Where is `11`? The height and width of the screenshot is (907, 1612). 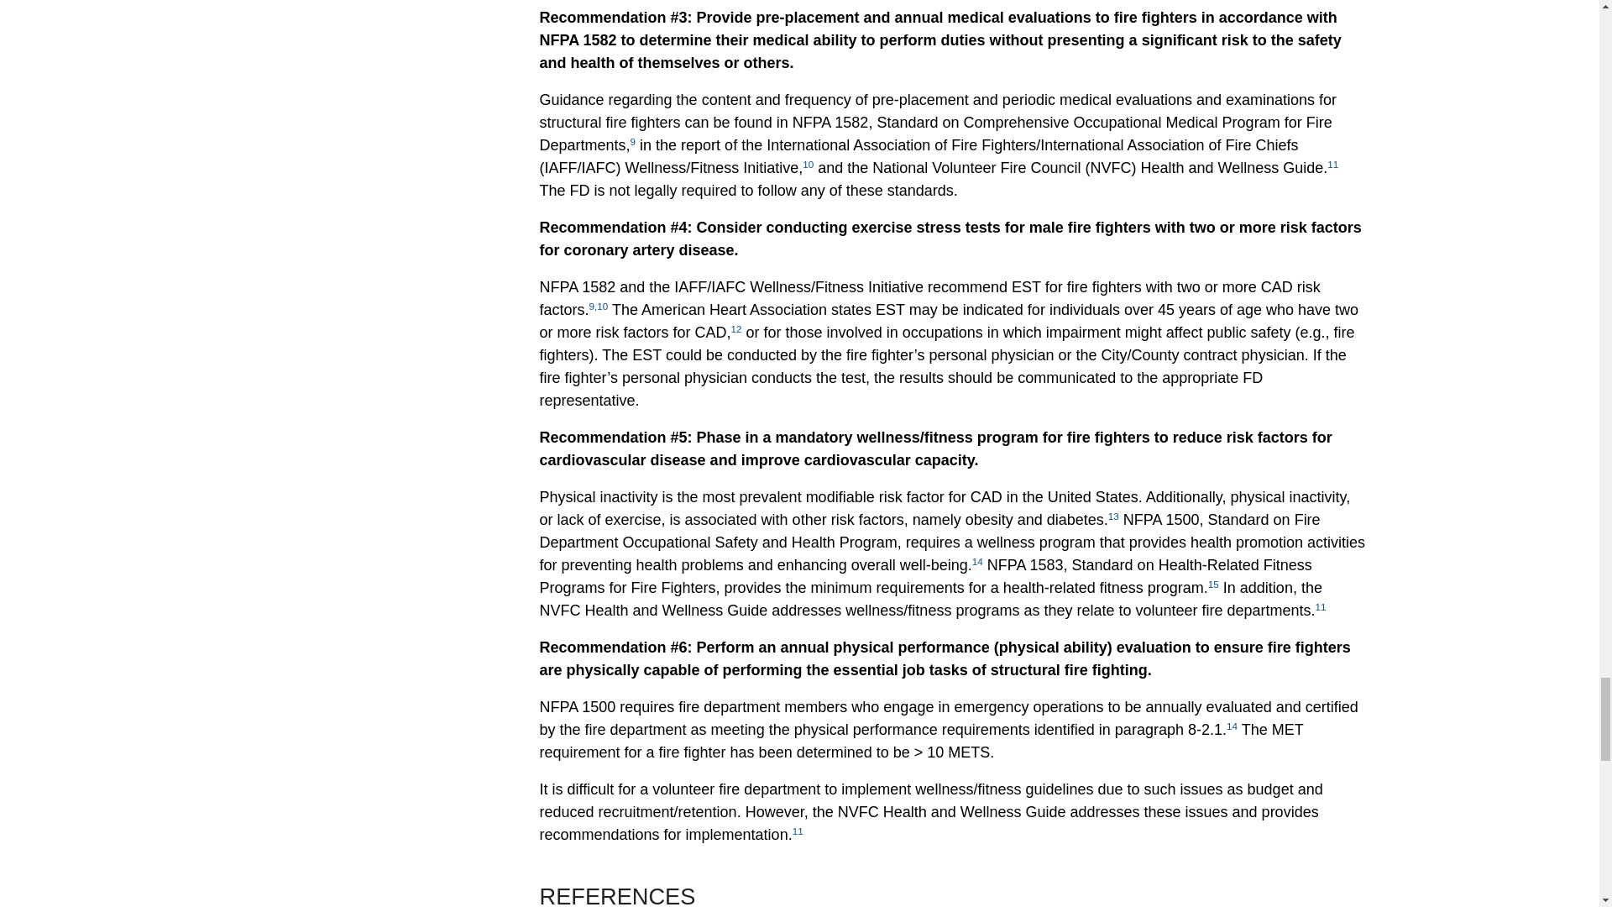
11 is located at coordinates (1332, 164).